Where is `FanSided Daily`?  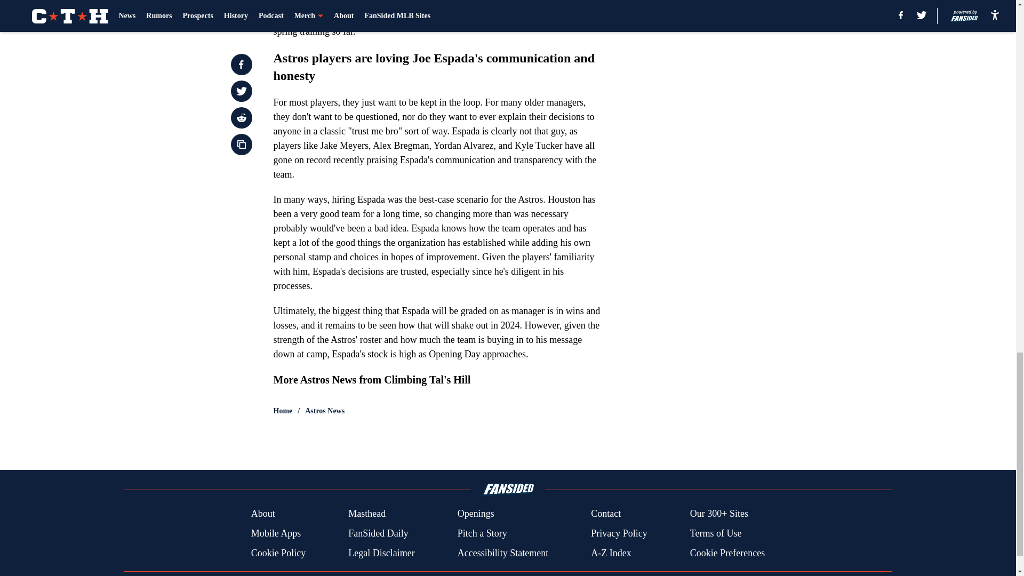 FanSided Daily is located at coordinates (378, 533).